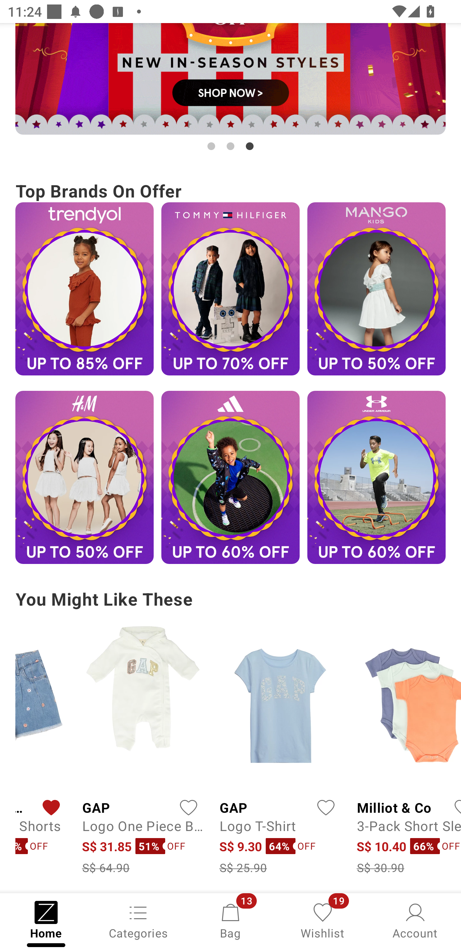 The height and width of the screenshot is (949, 461). I want to click on Wishlist, 19 new notifications Wishlist, so click(323, 920).